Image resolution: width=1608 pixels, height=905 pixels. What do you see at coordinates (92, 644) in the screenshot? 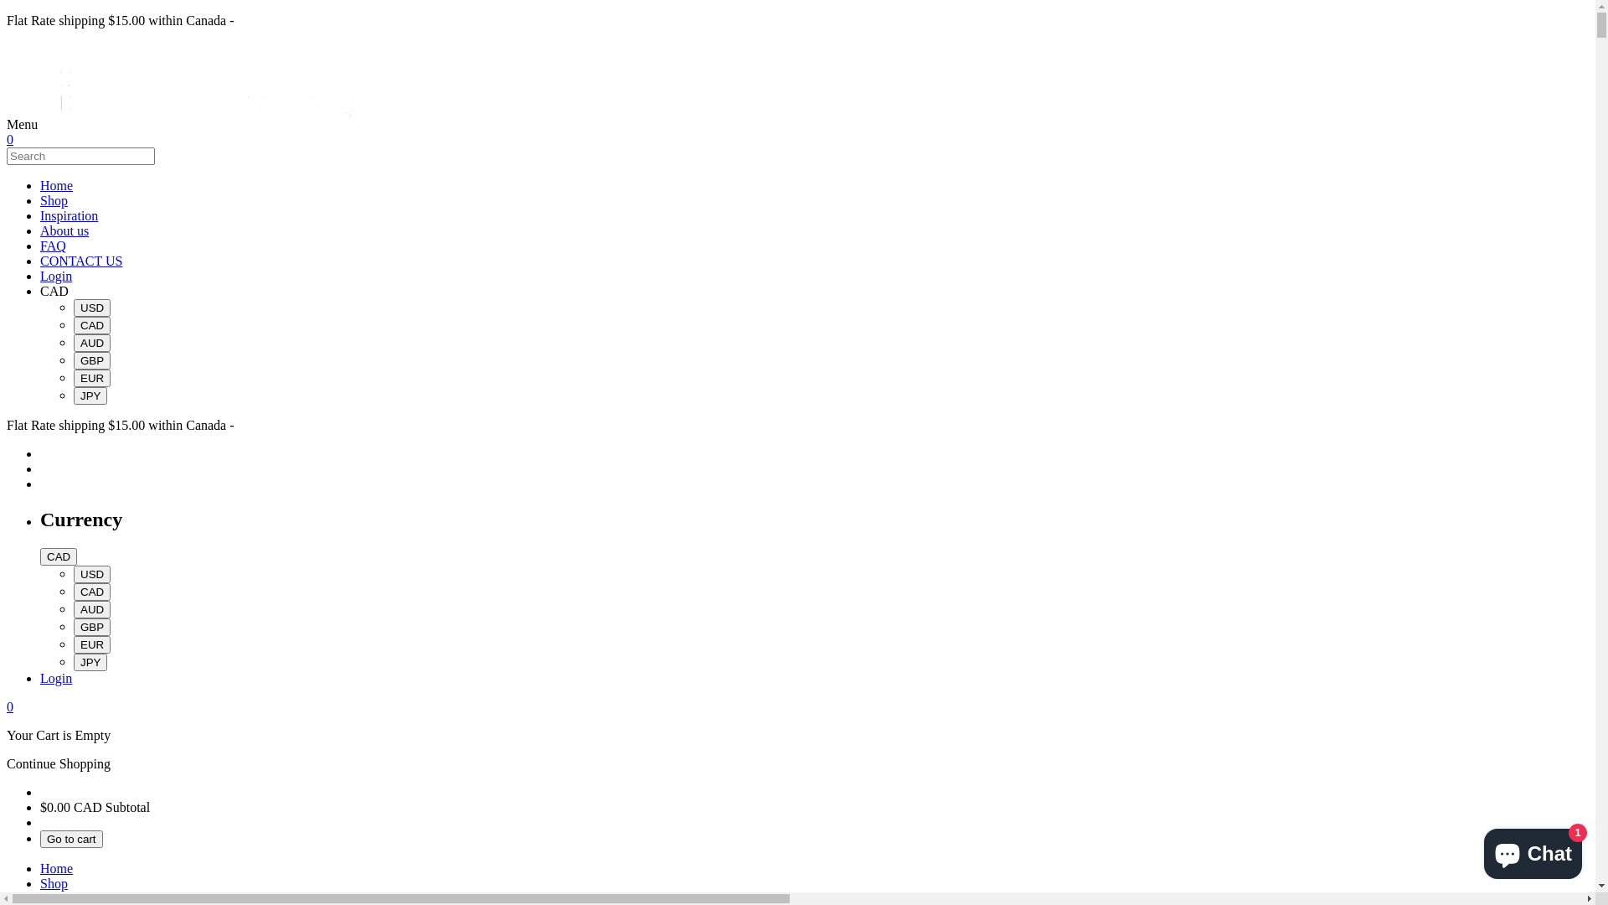
I see `EUR` at bounding box center [92, 644].